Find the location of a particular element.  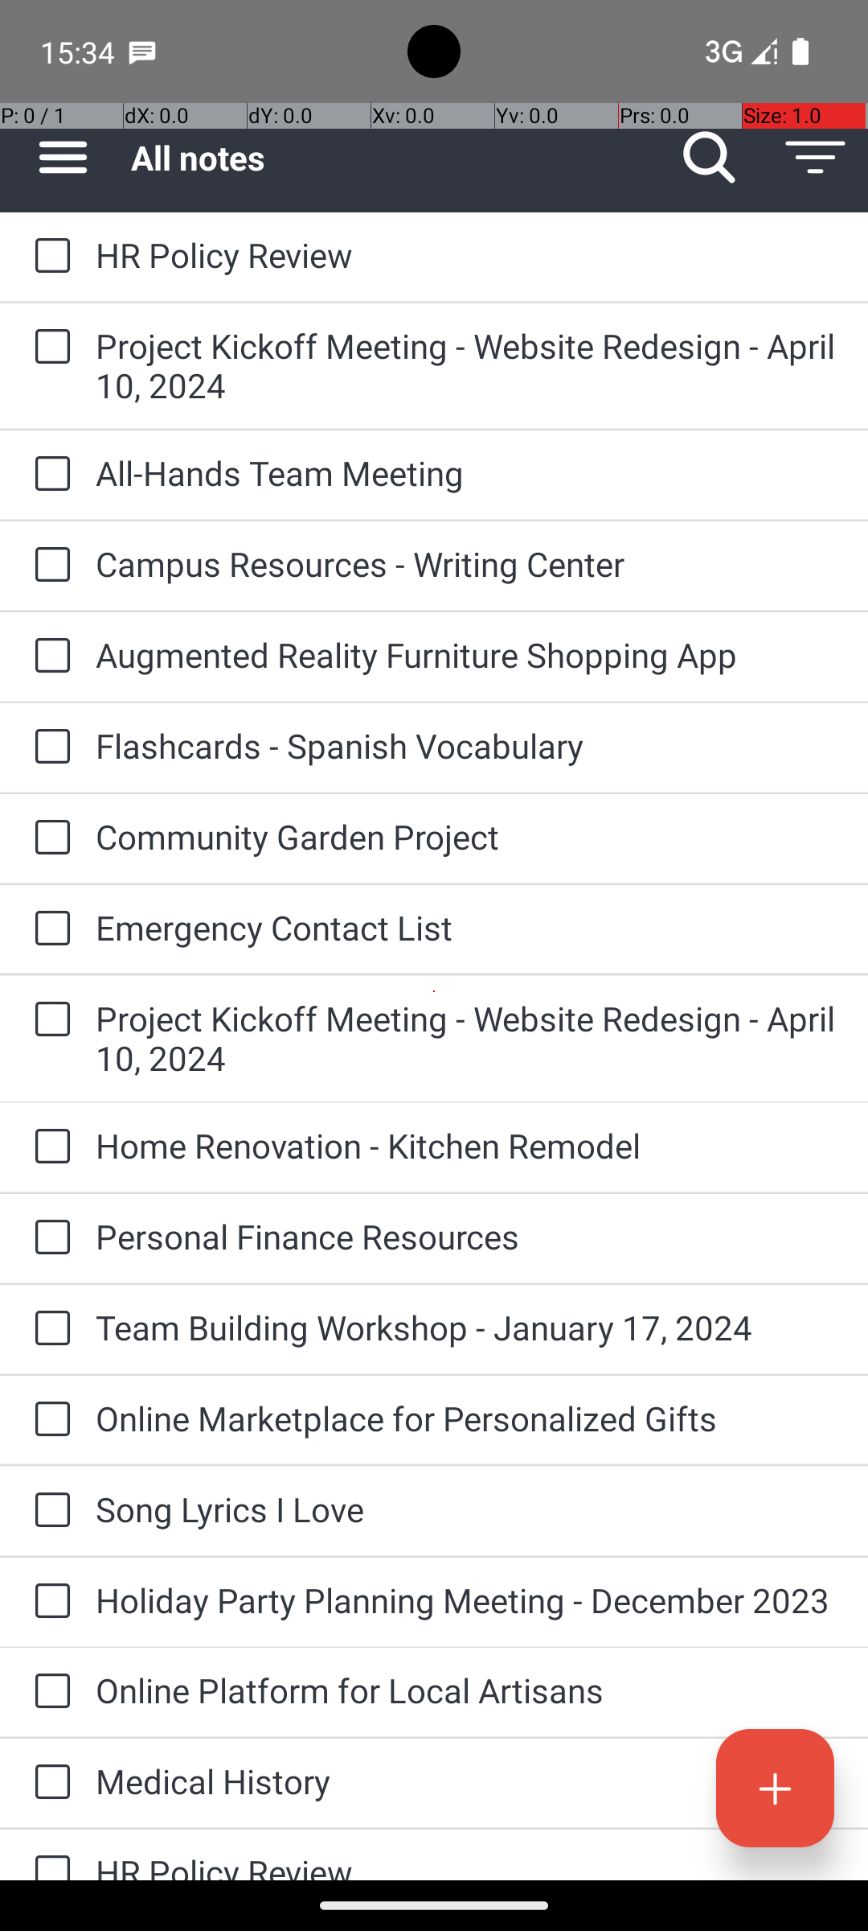

Medical History is located at coordinates (466, 1781).